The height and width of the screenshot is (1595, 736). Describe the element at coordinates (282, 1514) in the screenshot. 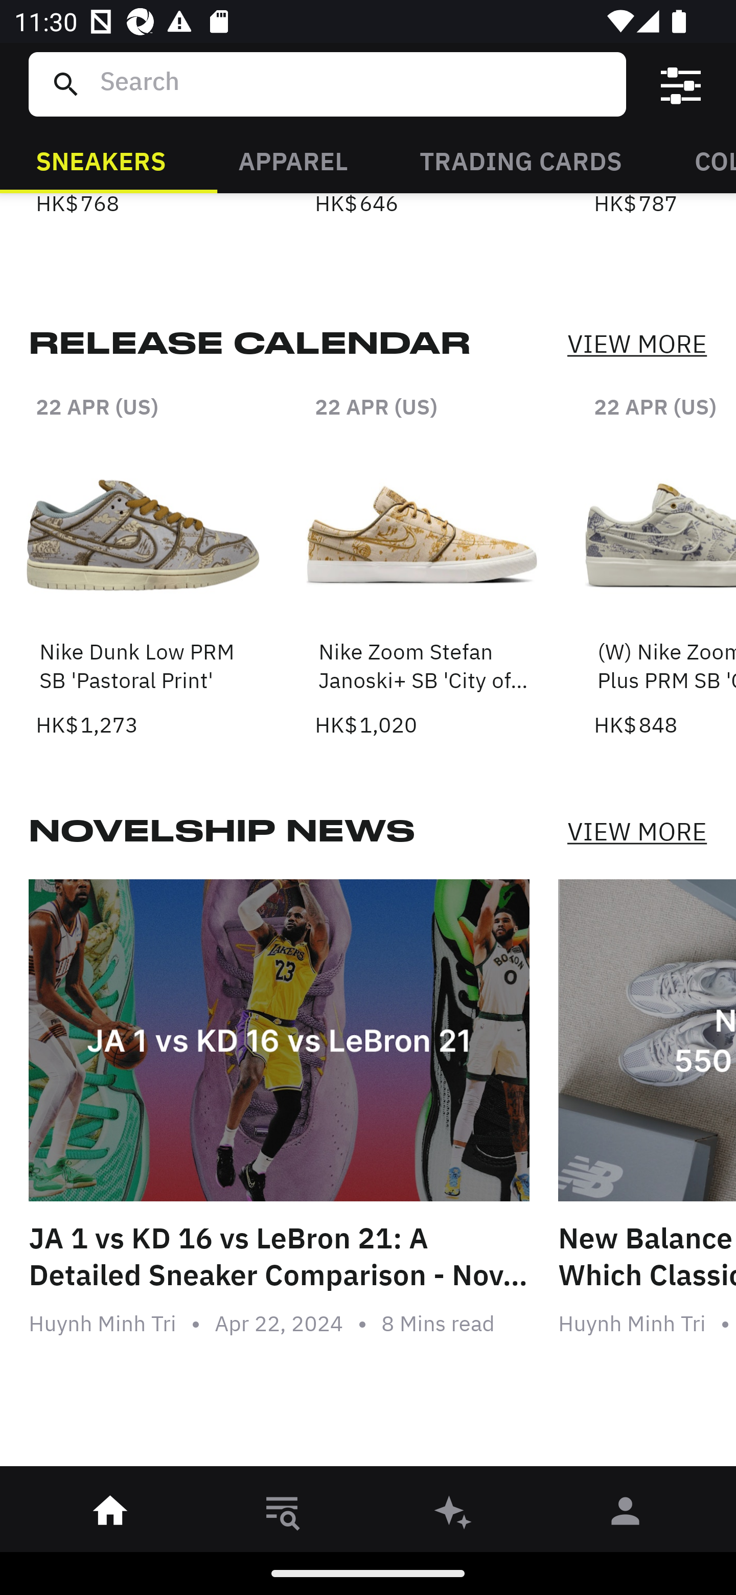

I see `󱎸` at that location.